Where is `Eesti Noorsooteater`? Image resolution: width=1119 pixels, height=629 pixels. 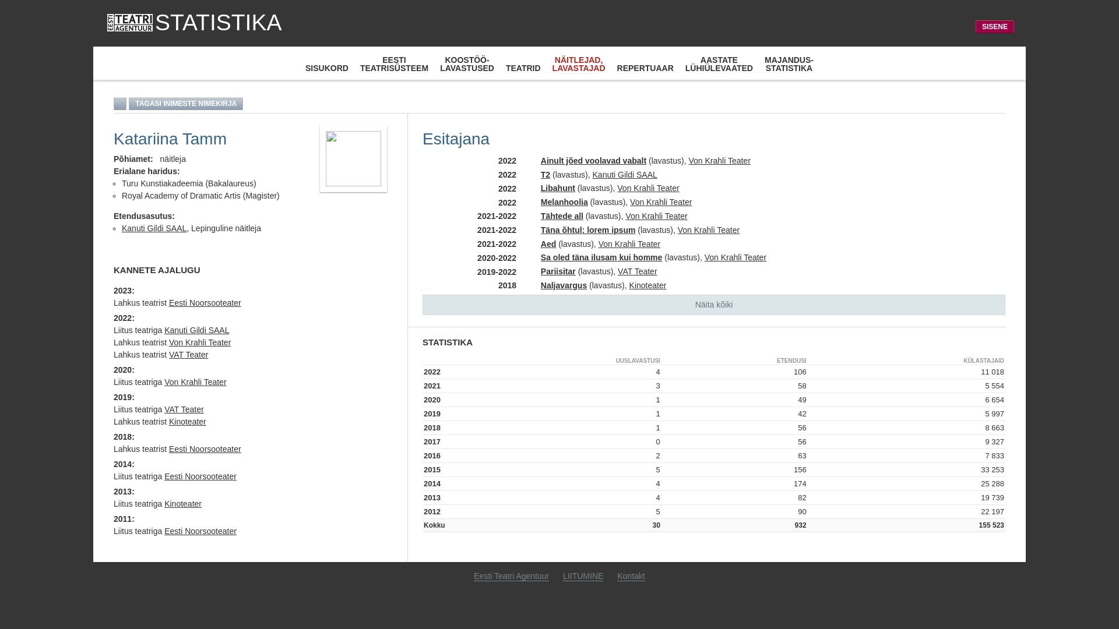
Eesti Noorsooteater is located at coordinates (200, 476).